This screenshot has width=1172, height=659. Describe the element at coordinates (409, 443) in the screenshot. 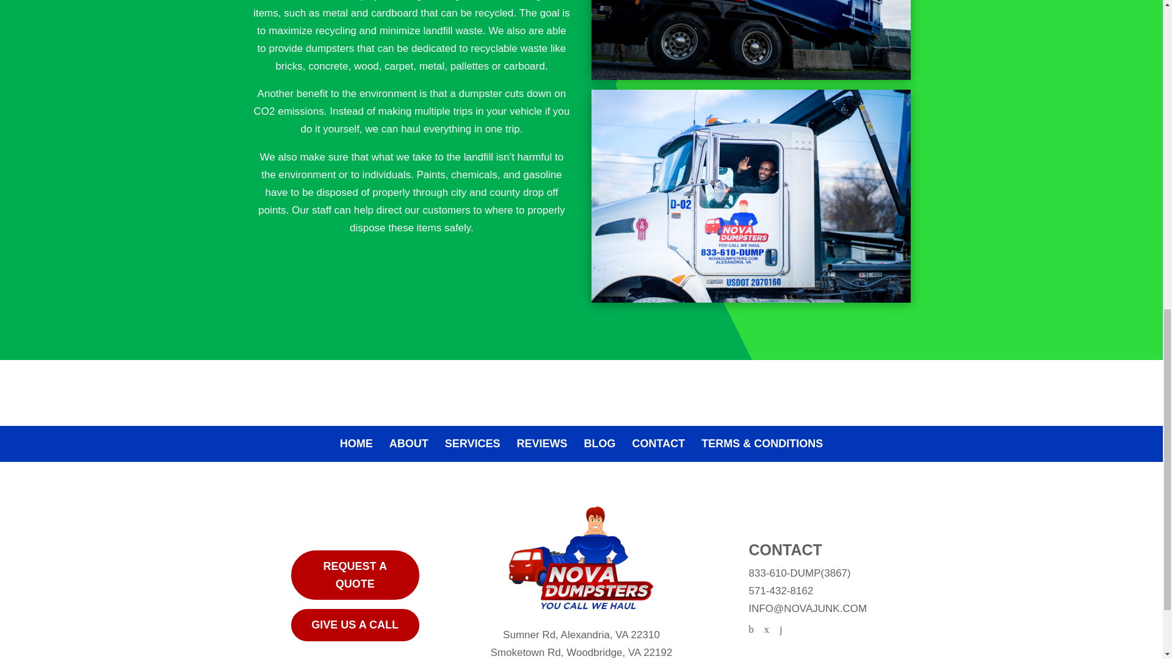

I see `ABOUT` at that location.